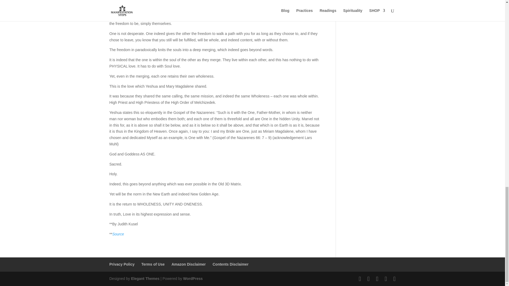 The image size is (509, 286). Describe the element at coordinates (122, 264) in the screenshot. I see `Privacy Policy` at that location.